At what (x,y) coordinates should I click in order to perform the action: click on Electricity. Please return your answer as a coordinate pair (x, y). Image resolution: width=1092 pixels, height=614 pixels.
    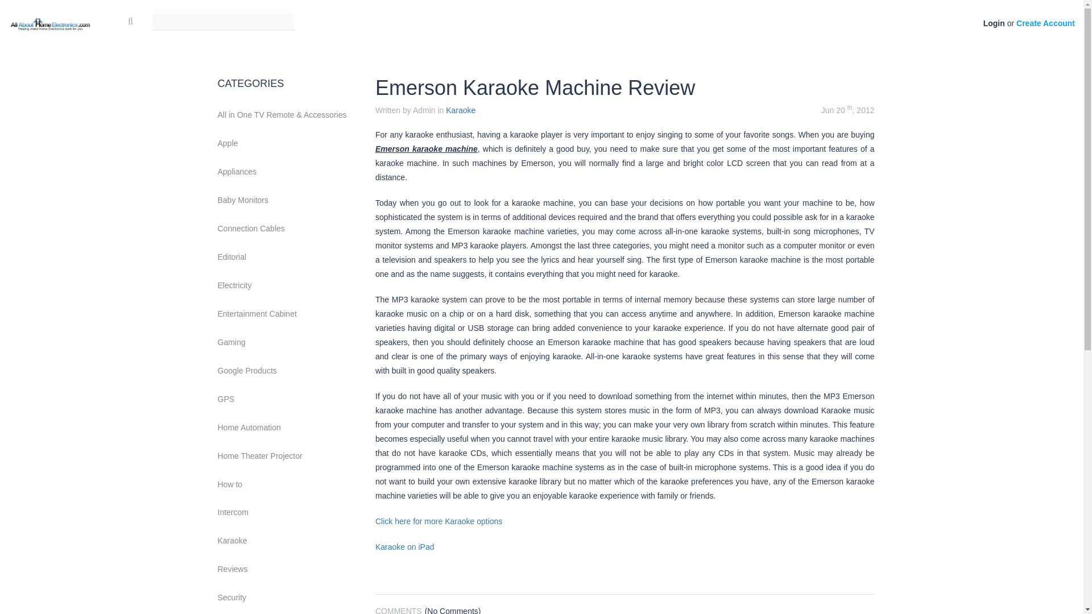
    Looking at the image, I should click on (288, 285).